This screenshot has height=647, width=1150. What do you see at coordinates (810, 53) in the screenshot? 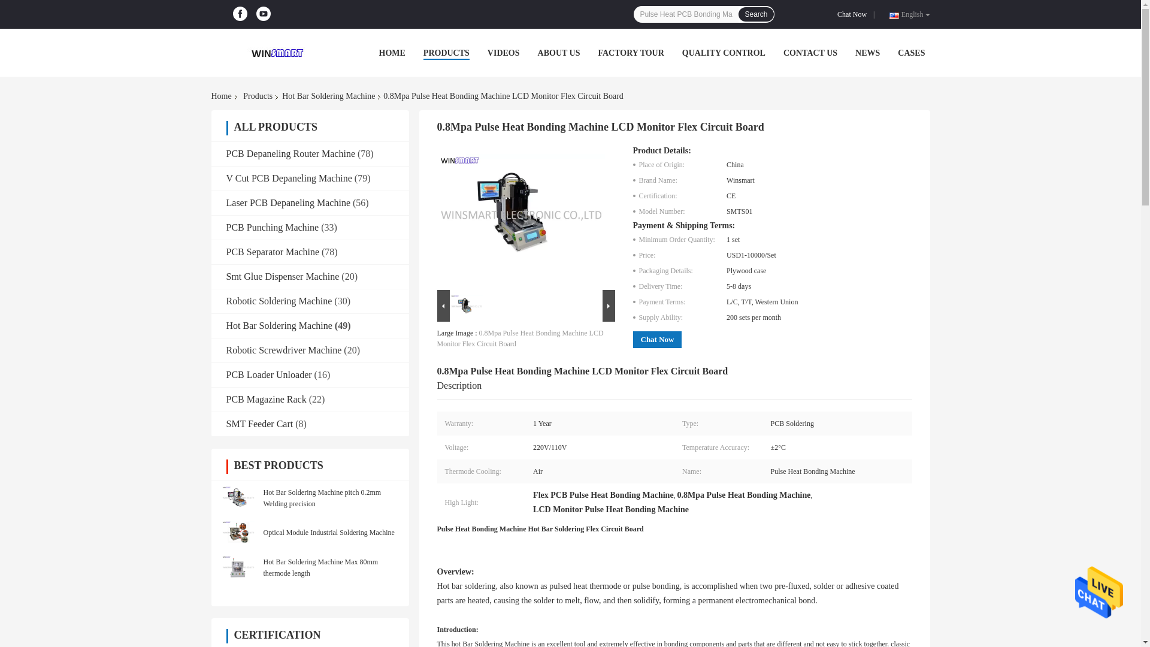
I see `CONTACT US` at bounding box center [810, 53].